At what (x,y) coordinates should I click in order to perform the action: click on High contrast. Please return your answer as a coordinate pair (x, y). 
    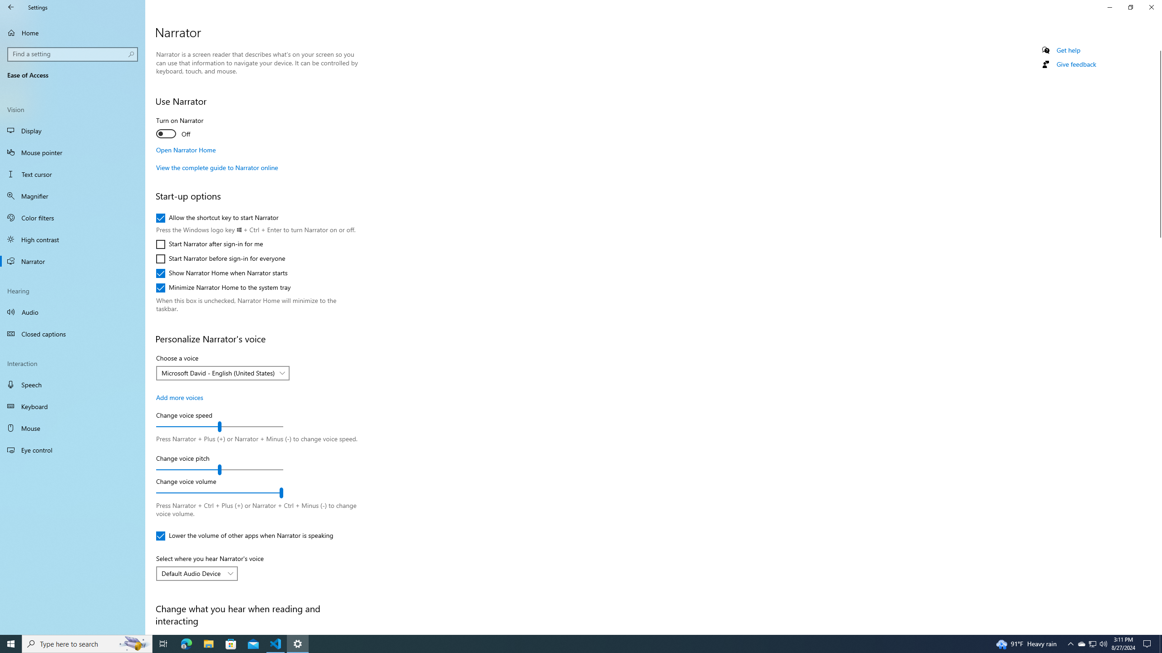
    Looking at the image, I should click on (73, 239).